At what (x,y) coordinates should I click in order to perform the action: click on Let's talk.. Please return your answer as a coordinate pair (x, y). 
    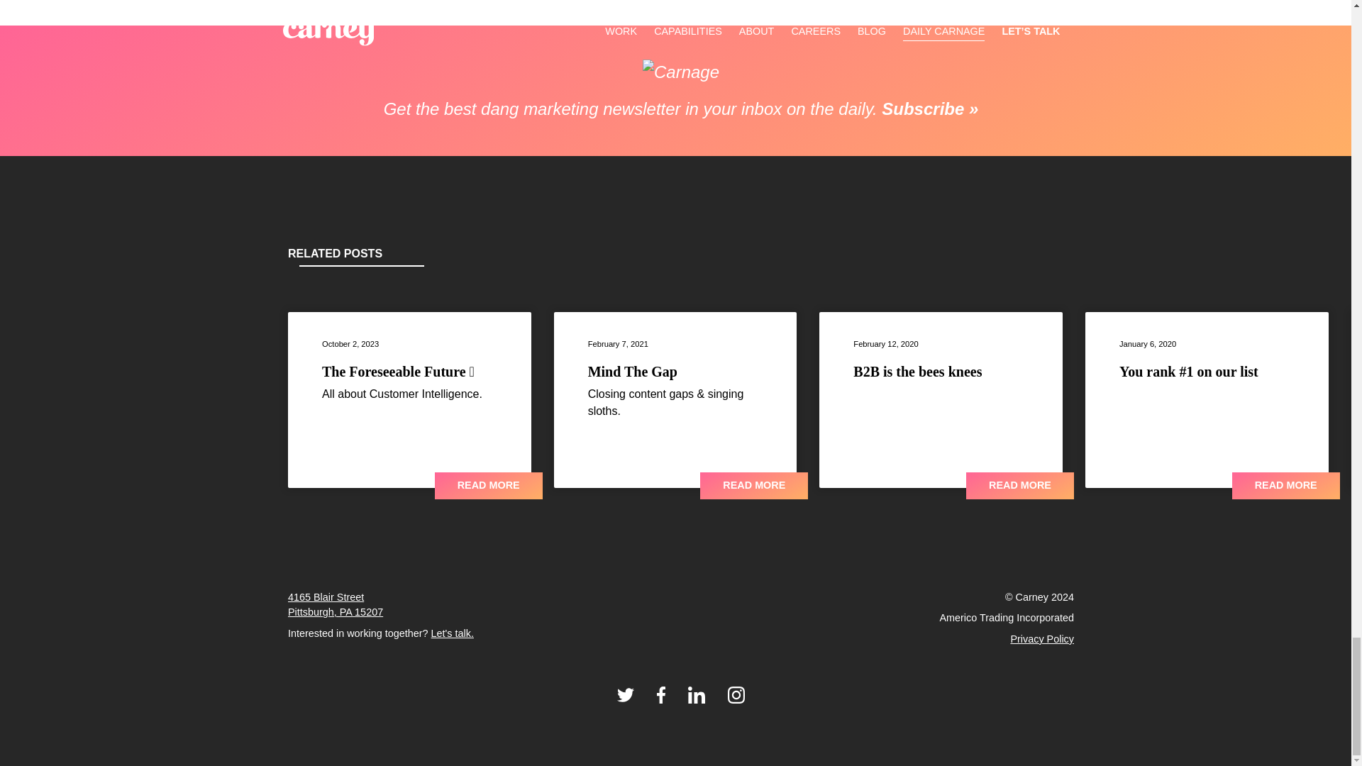
    Looking at the image, I should click on (488, 486).